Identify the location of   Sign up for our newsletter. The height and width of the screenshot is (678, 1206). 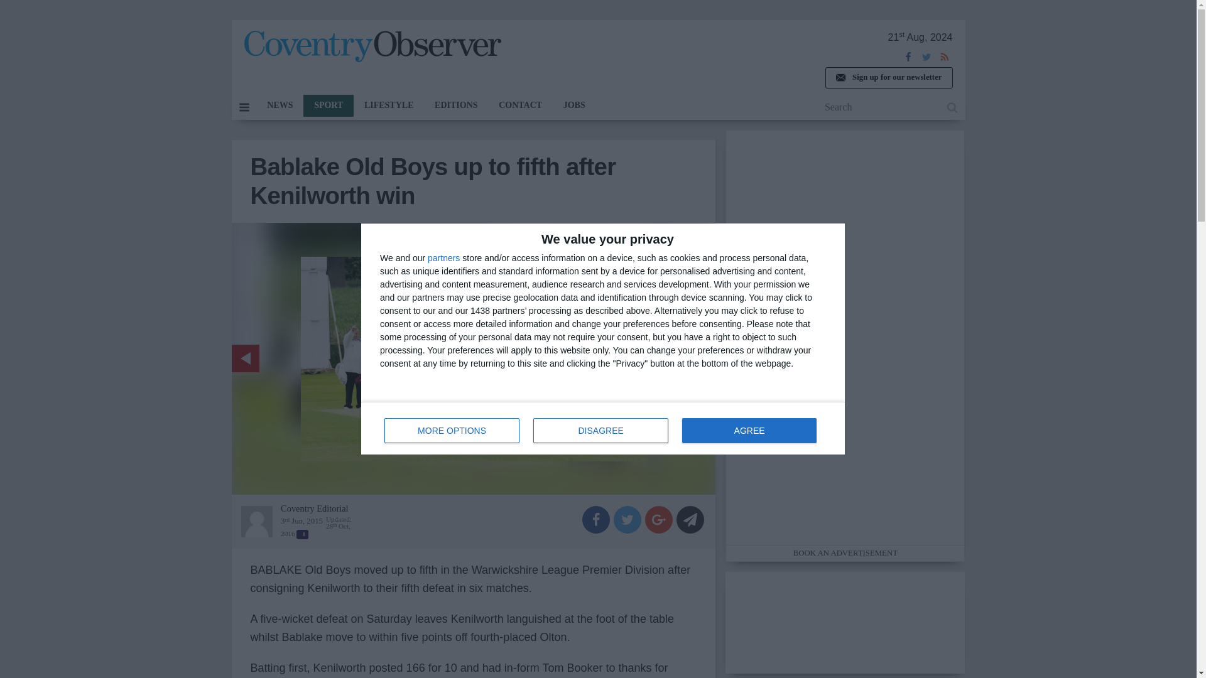
(888, 78).